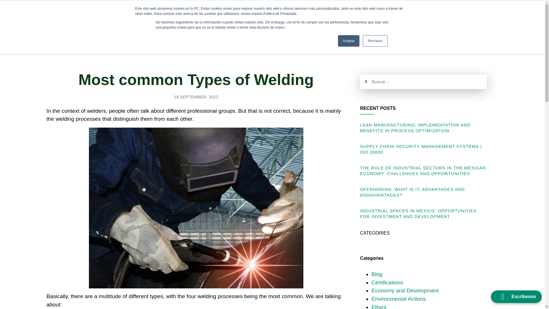  Describe the element at coordinates (220, 22) in the screenshot. I see `EN` at that location.